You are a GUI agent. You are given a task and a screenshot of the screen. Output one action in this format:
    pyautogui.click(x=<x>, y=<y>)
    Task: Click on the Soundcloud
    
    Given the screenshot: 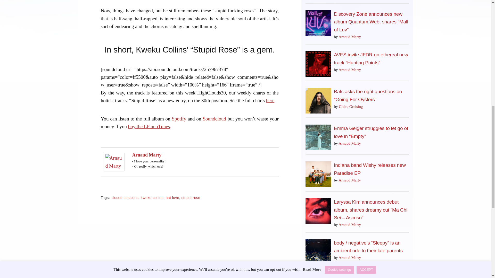 What is the action you would take?
    pyautogui.click(x=214, y=118)
    